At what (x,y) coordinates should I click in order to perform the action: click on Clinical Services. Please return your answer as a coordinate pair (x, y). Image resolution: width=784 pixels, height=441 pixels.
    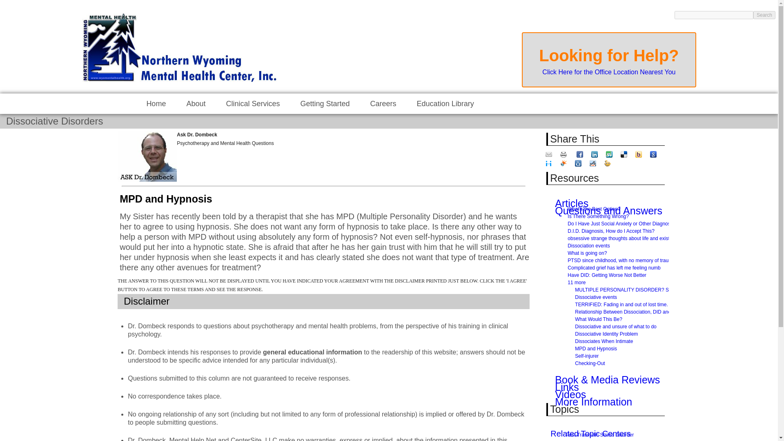
    Looking at the image, I should click on (252, 104).